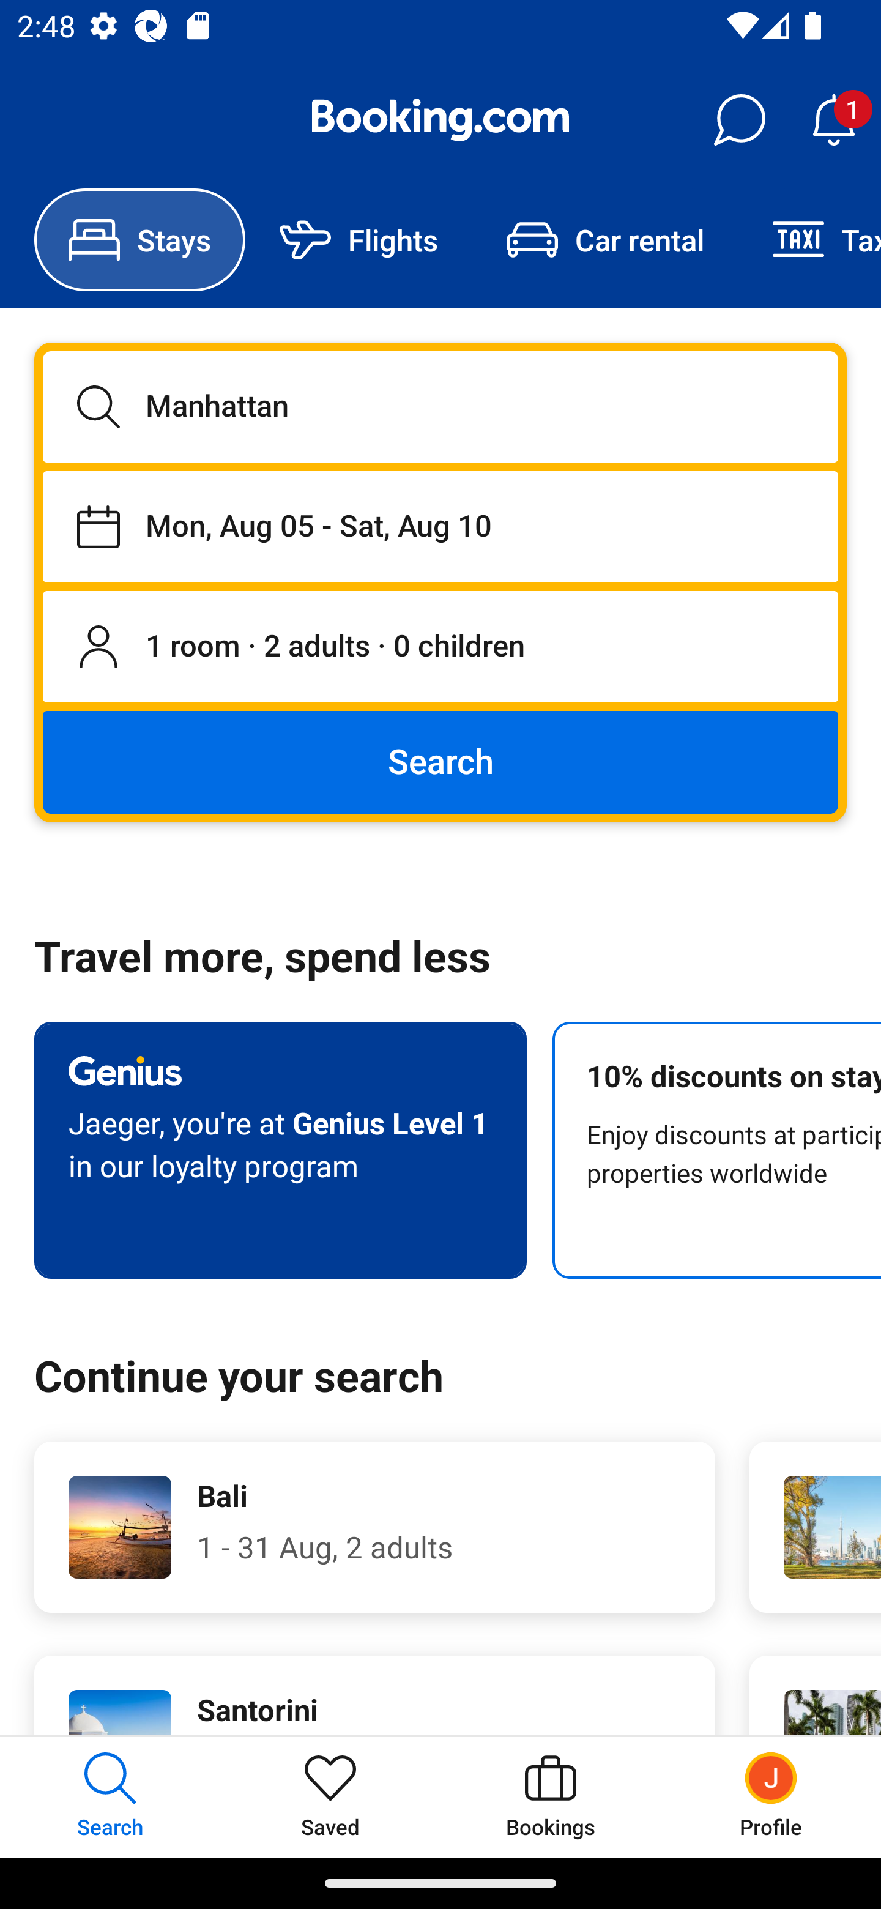 The image size is (881, 1909). Describe the element at coordinates (604, 240) in the screenshot. I see `Car rental` at that location.